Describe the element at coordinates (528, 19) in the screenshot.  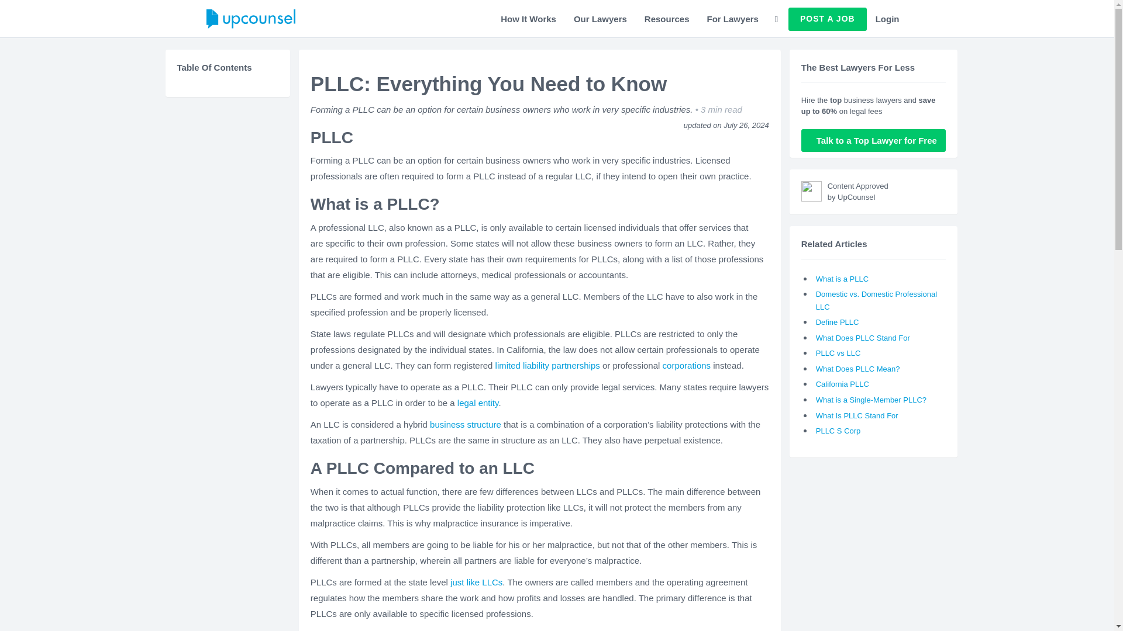
I see `How It Works` at that location.